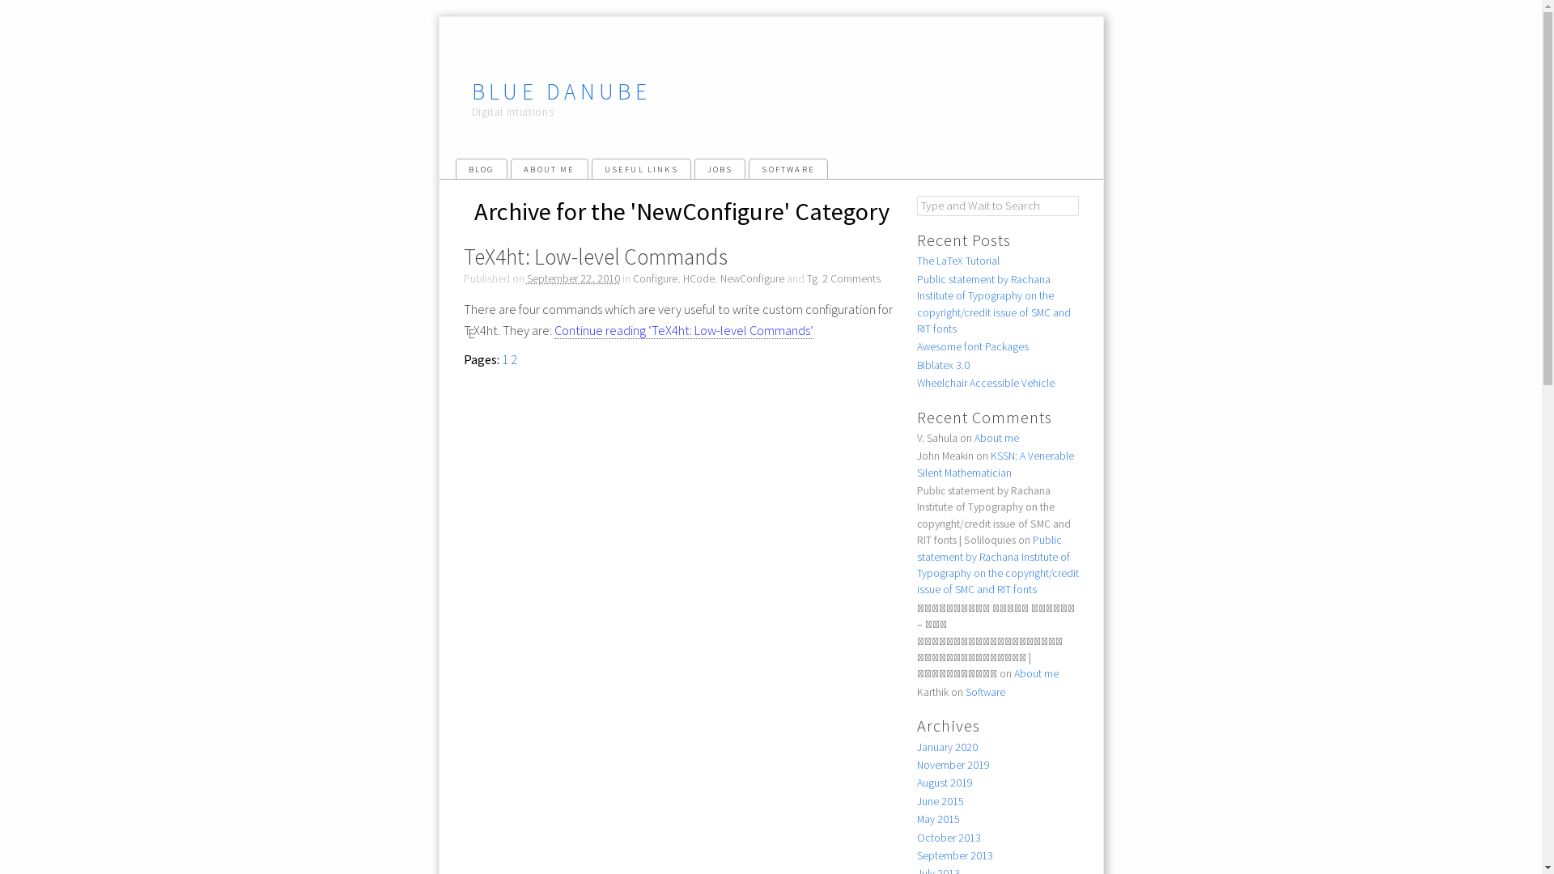  Describe the element at coordinates (940, 801) in the screenshot. I see `June 2015` at that location.